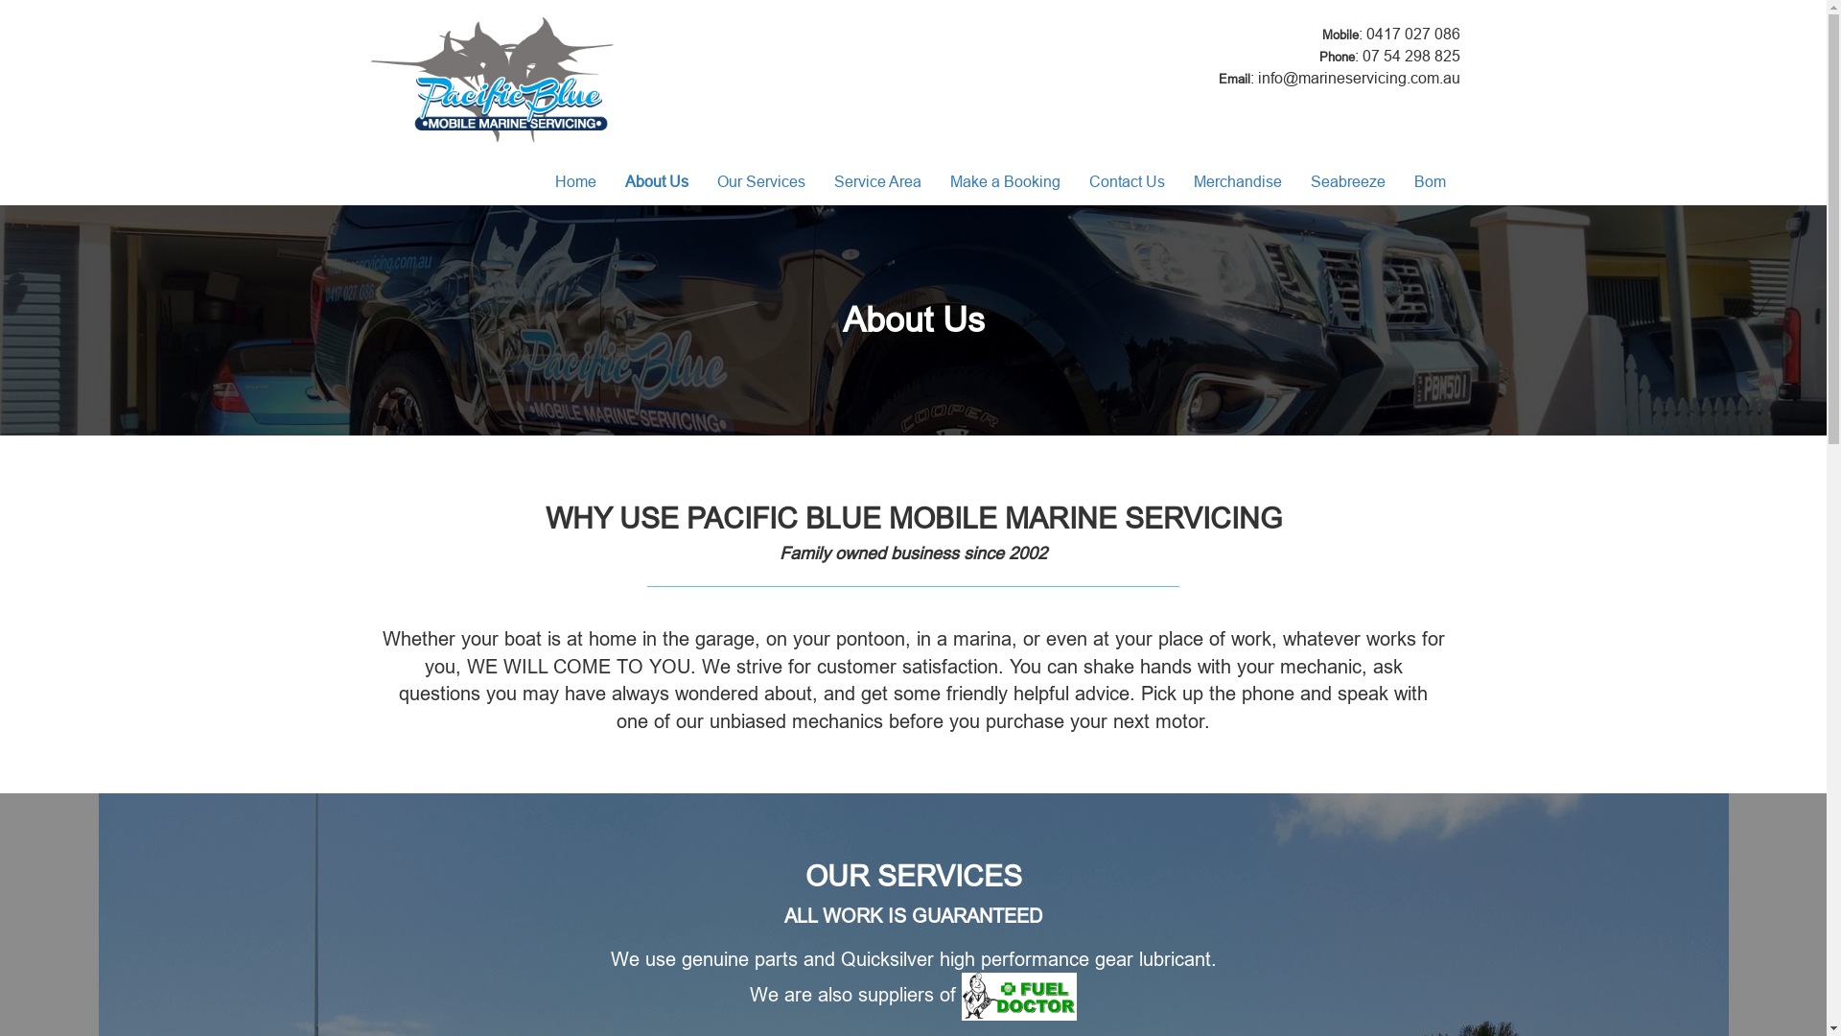 The height and width of the screenshot is (1036, 1841). Describe the element at coordinates (1126, 181) in the screenshot. I see `Contact Us` at that location.